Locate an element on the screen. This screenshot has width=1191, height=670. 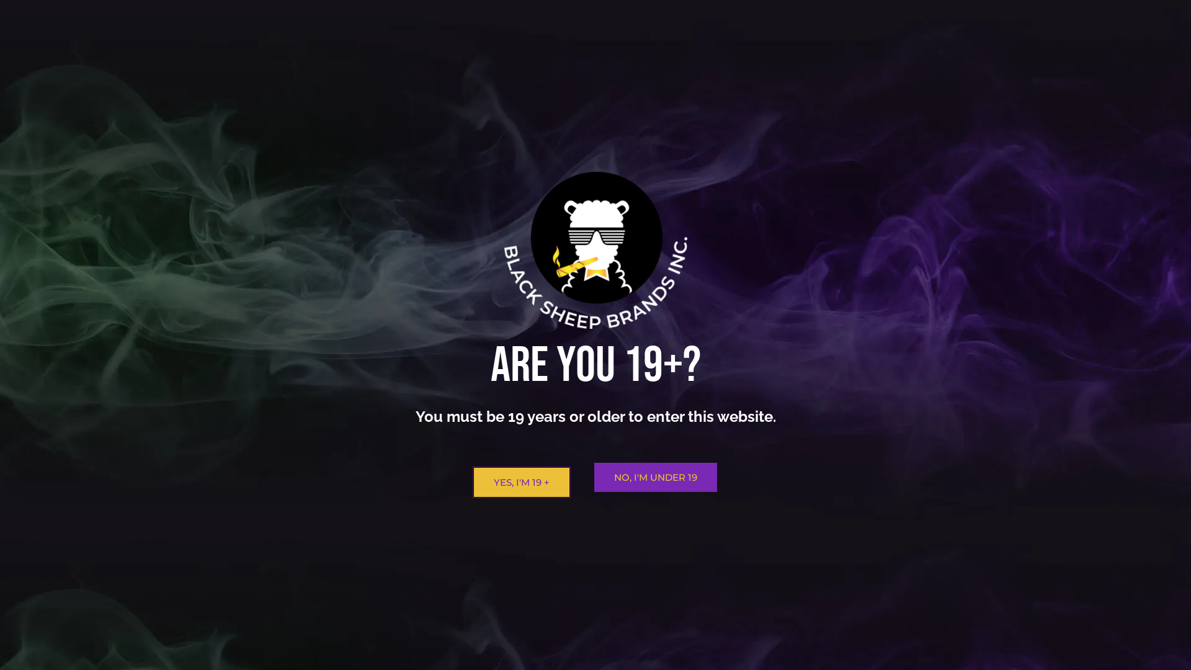
Cleaning Supplies is located at coordinates (568, 91).